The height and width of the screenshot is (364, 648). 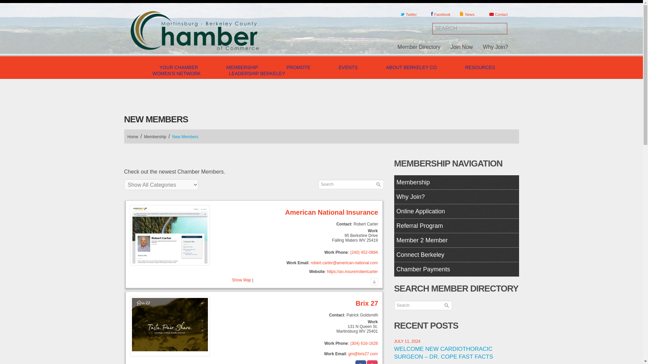 What do you see at coordinates (443, 15) in the screenshot?
I see `Facebook` at bounding box center [443, 15].